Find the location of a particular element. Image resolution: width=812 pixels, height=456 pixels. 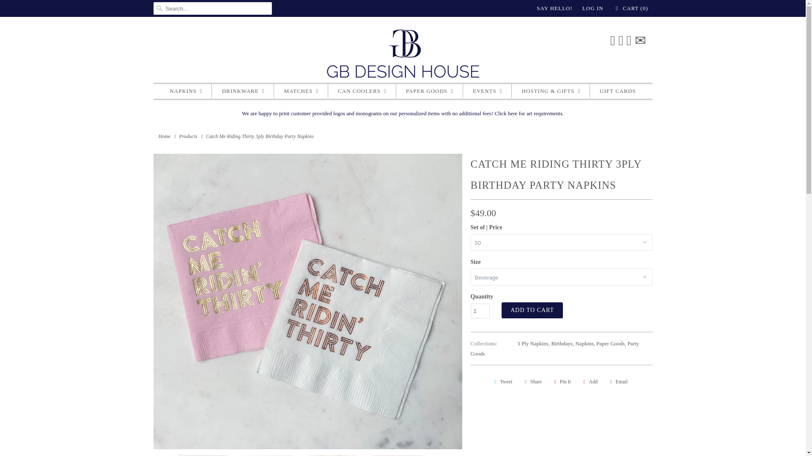

Browse Paper Goods is located at coordinates (610, 343).